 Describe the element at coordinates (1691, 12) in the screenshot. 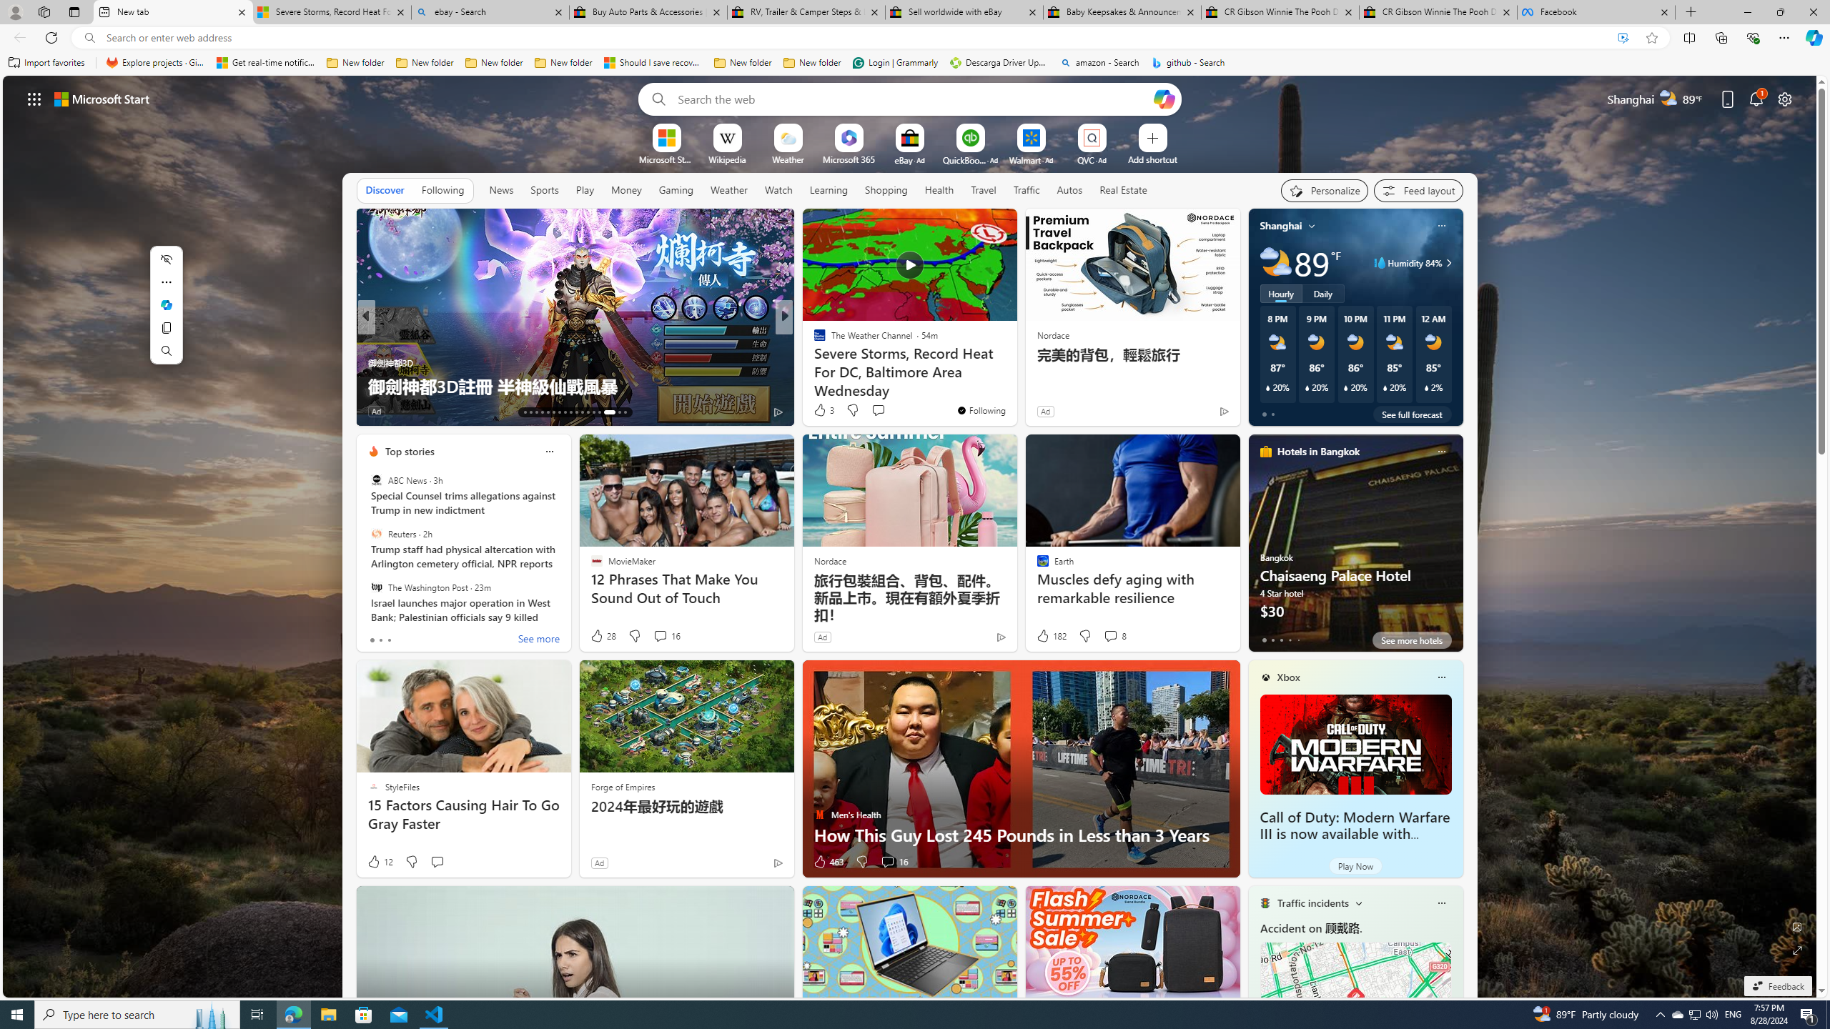

I see `New Tab` at that location.